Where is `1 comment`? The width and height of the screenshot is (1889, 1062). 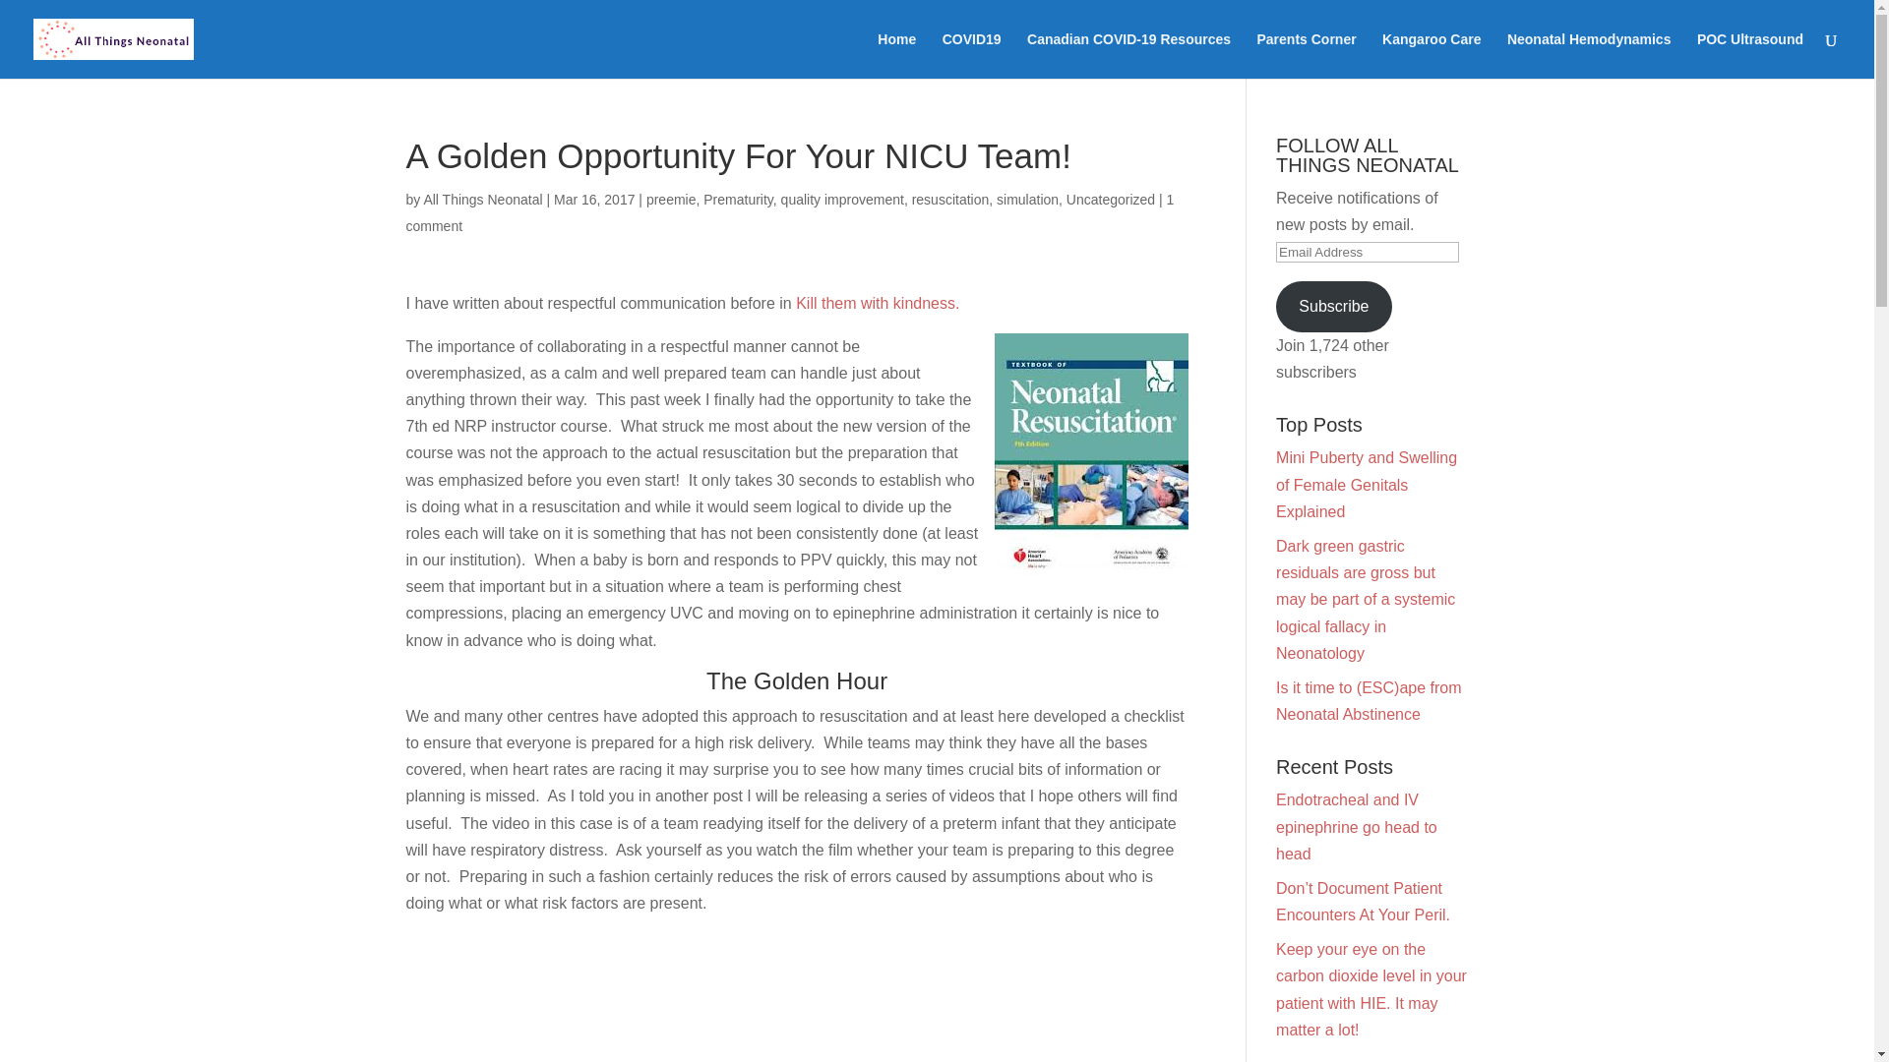 1 comment is located at coordinates (789, 212).